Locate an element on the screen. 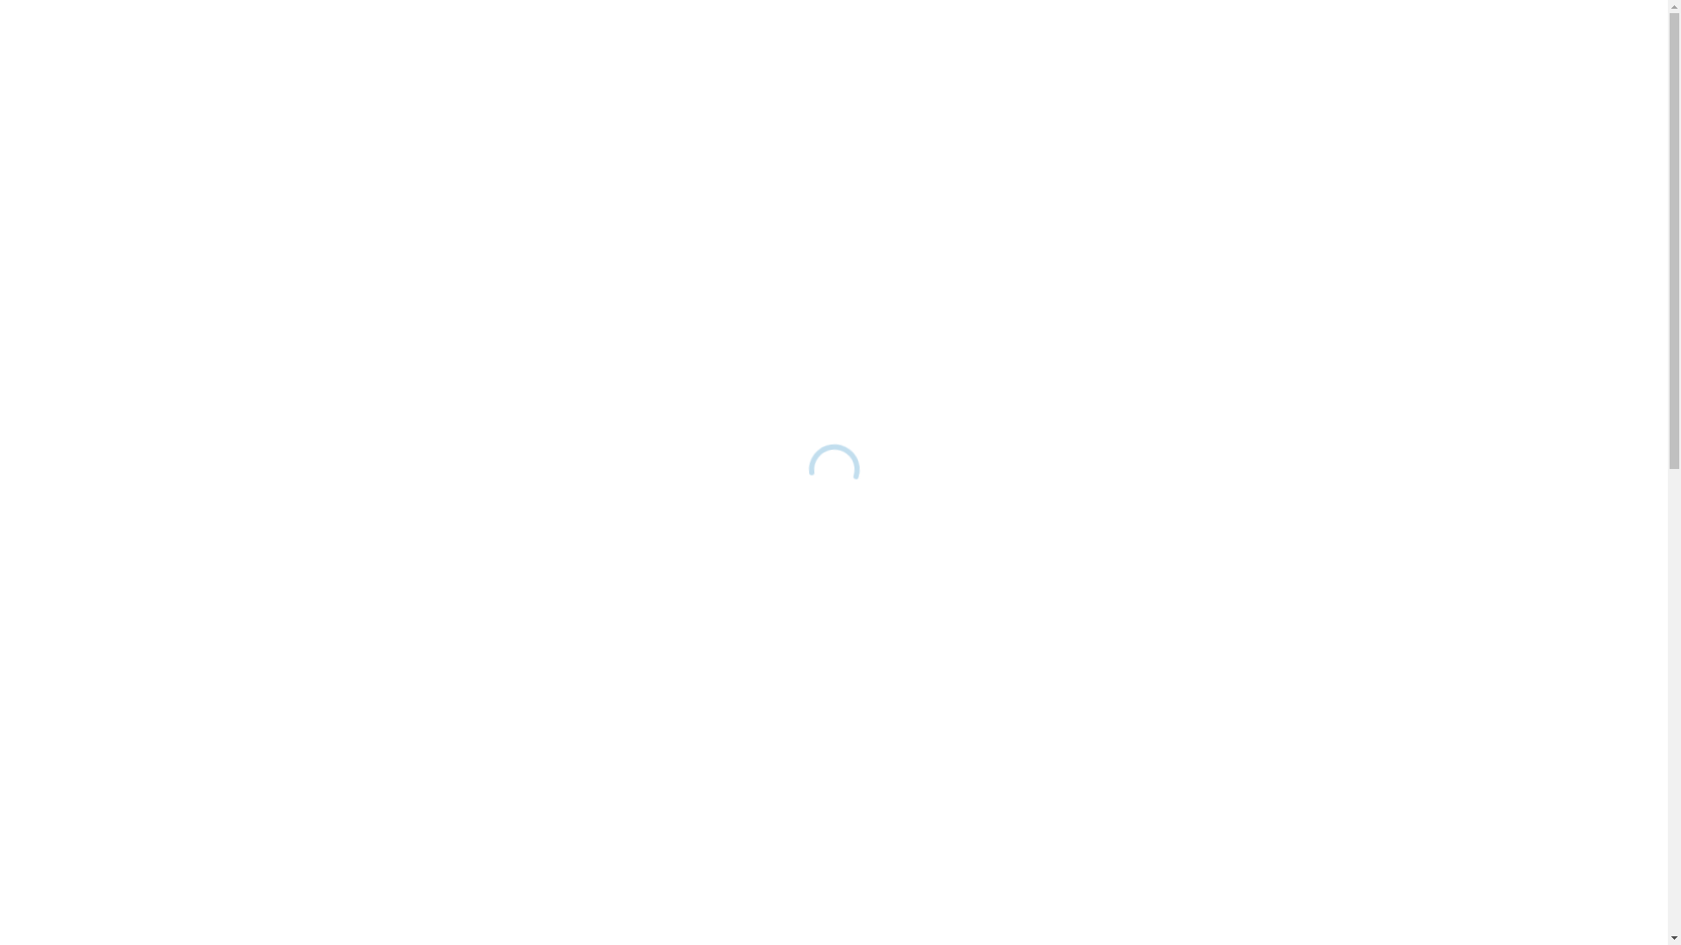 This screenshot has width=1681, height=945. COURSES is located at coordinates (1140, 39).